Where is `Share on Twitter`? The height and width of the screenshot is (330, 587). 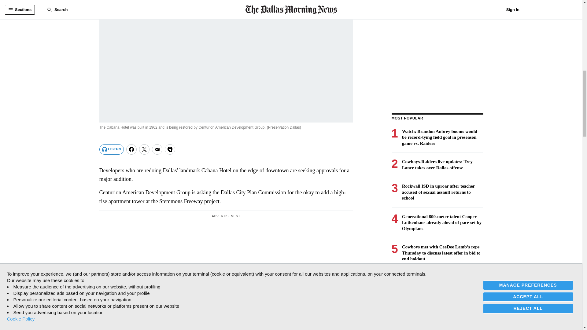 Share on Twitter is located at coordinates (144, 149).